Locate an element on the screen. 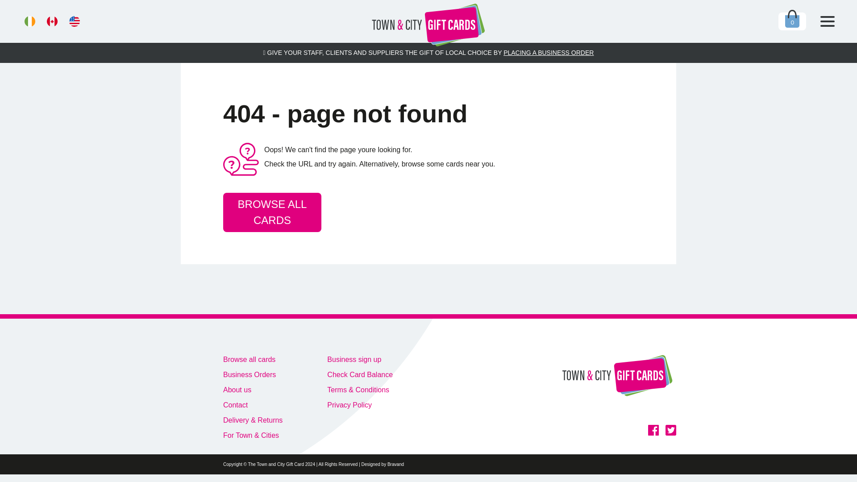 This screenshot has width=857, height=482. Business sign up is located at coordinates (360, 359).